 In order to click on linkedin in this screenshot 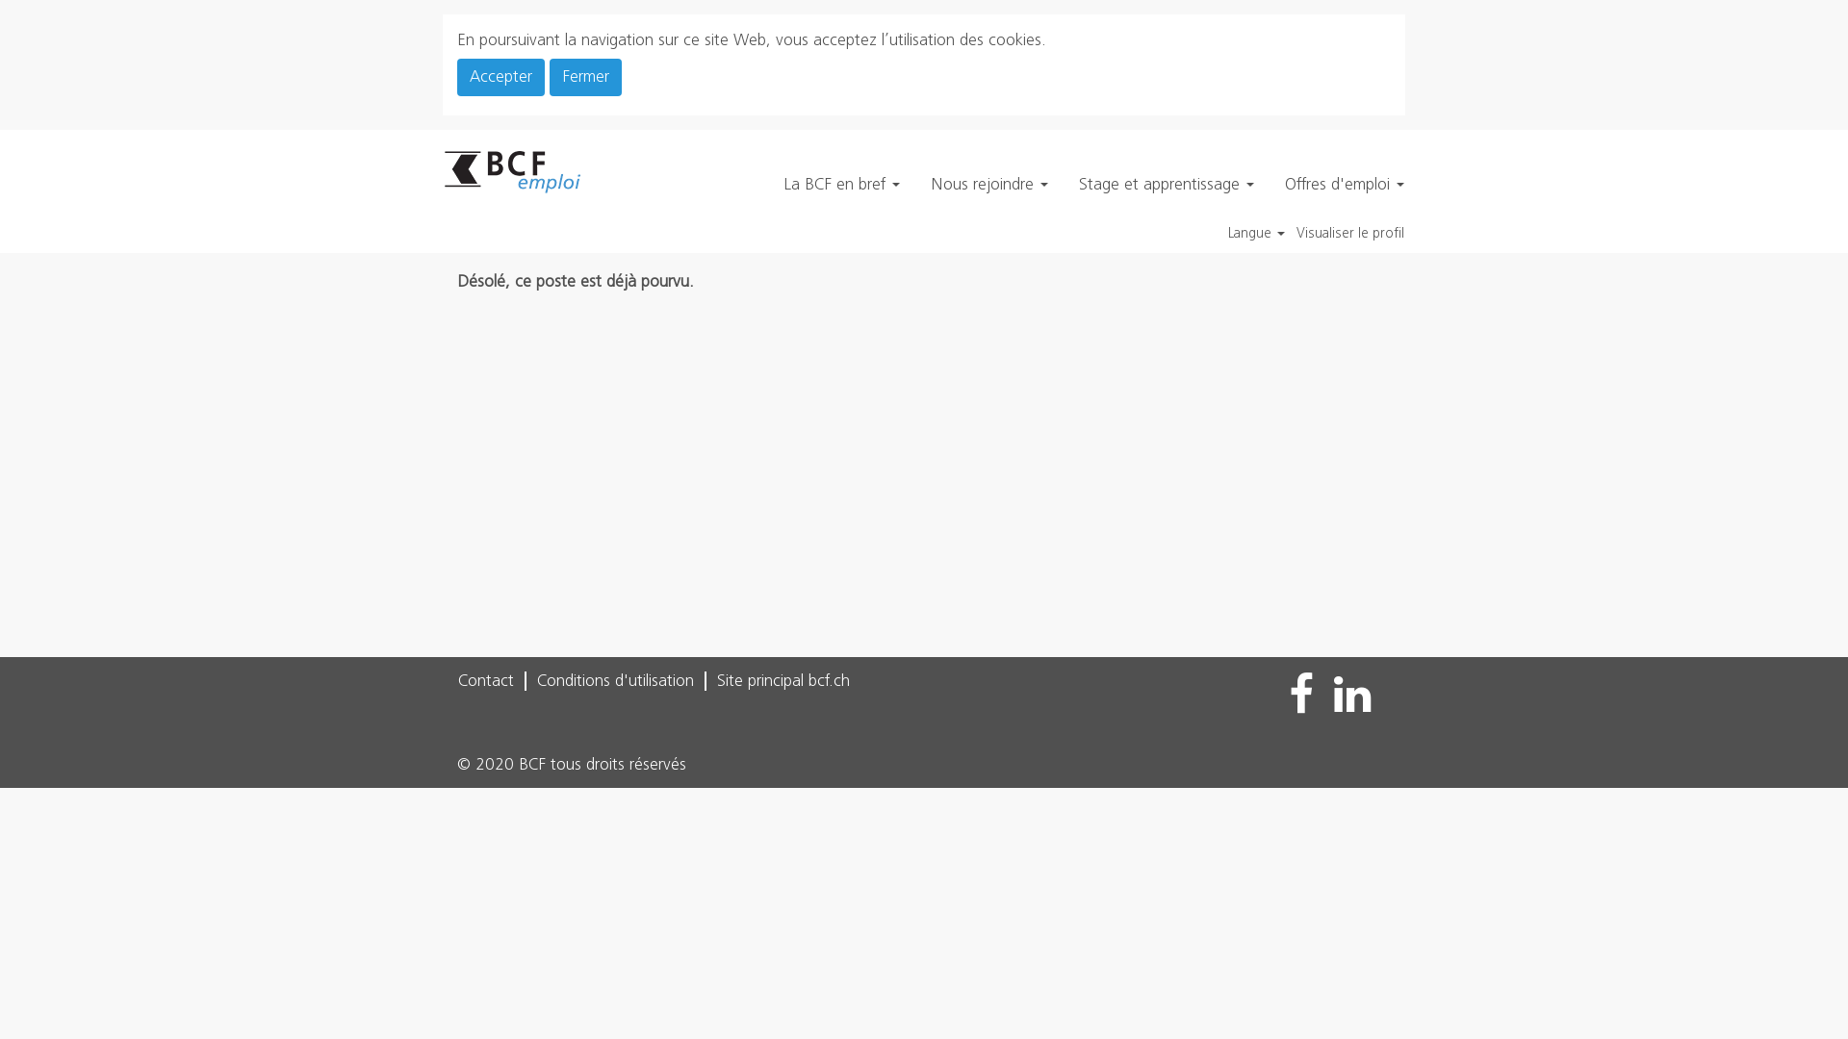, I will do `click(1353, 695)`.